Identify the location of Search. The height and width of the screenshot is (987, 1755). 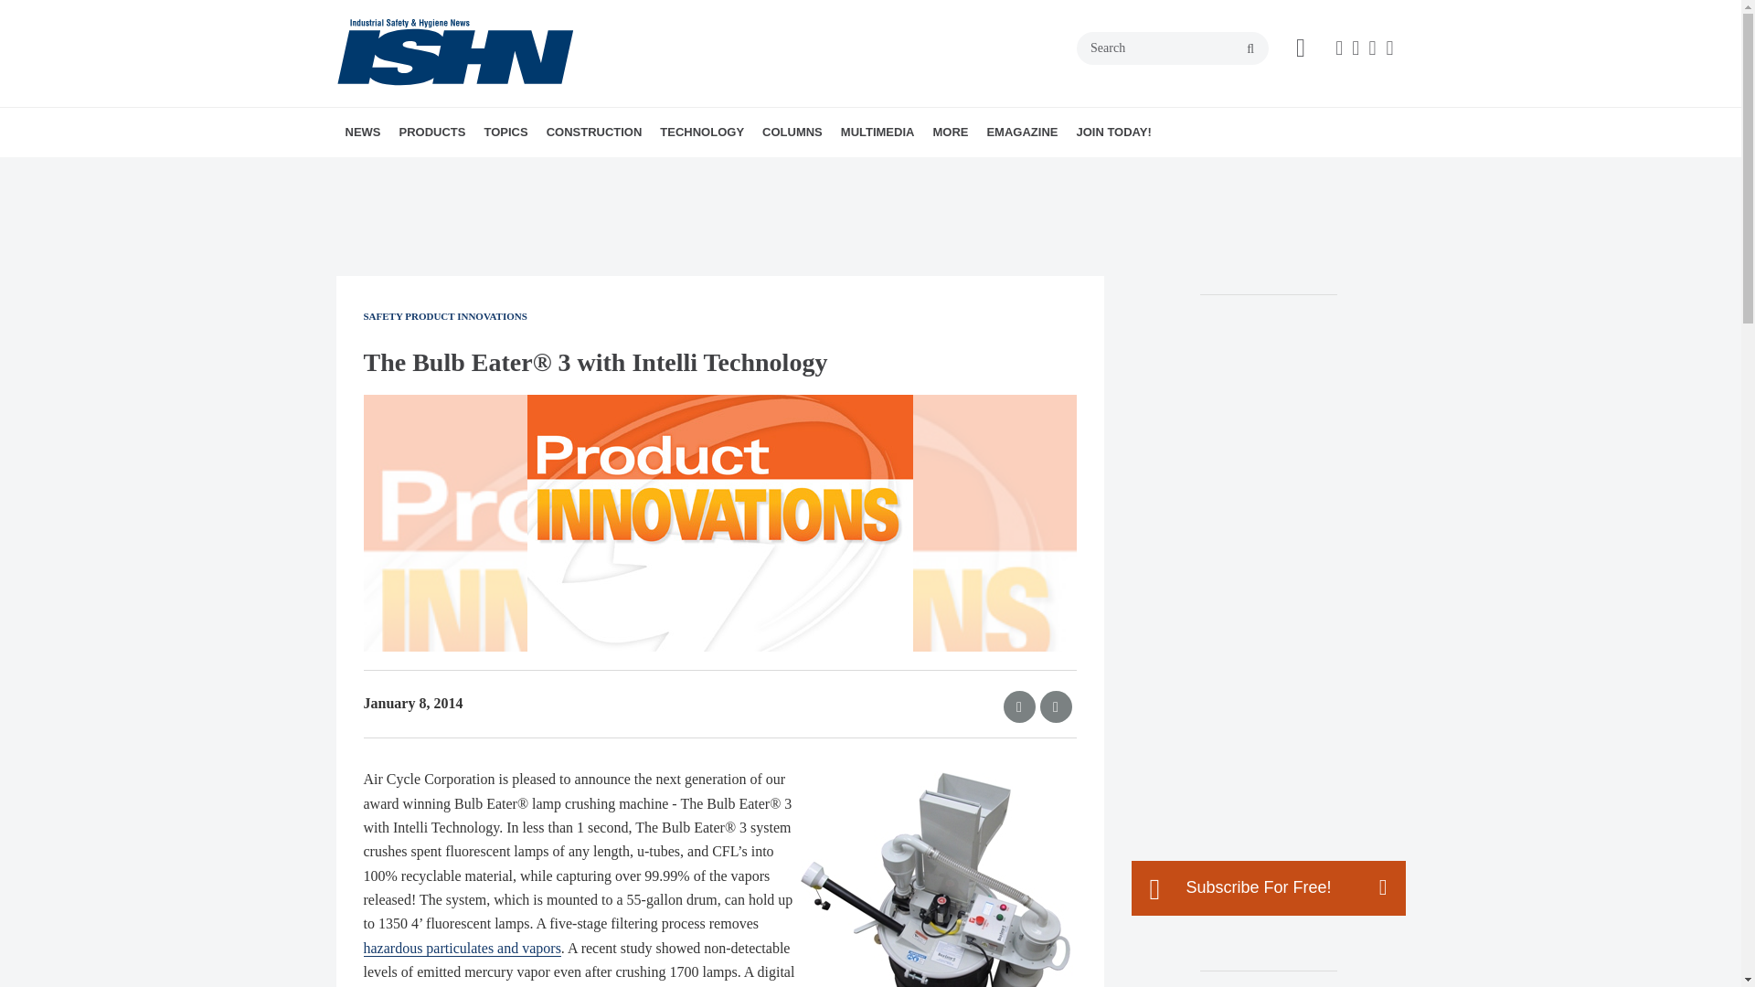
(1173, 48).